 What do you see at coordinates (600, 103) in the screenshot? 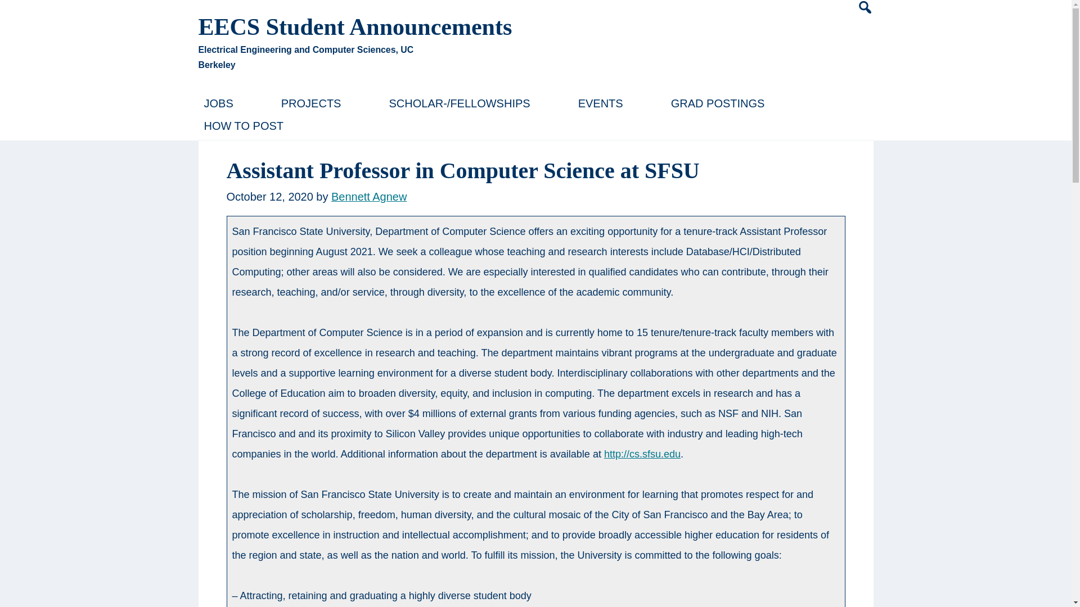
I see `EVENTS` at bounding box center [600, 103].